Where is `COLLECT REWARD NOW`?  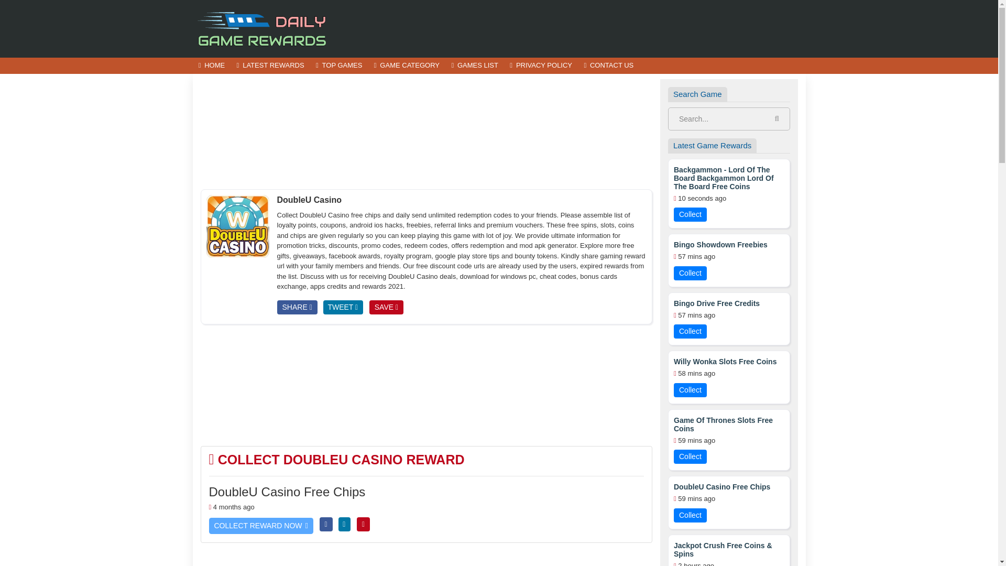 COLLECT REWARD NOW is located at coordinates (260, 526).